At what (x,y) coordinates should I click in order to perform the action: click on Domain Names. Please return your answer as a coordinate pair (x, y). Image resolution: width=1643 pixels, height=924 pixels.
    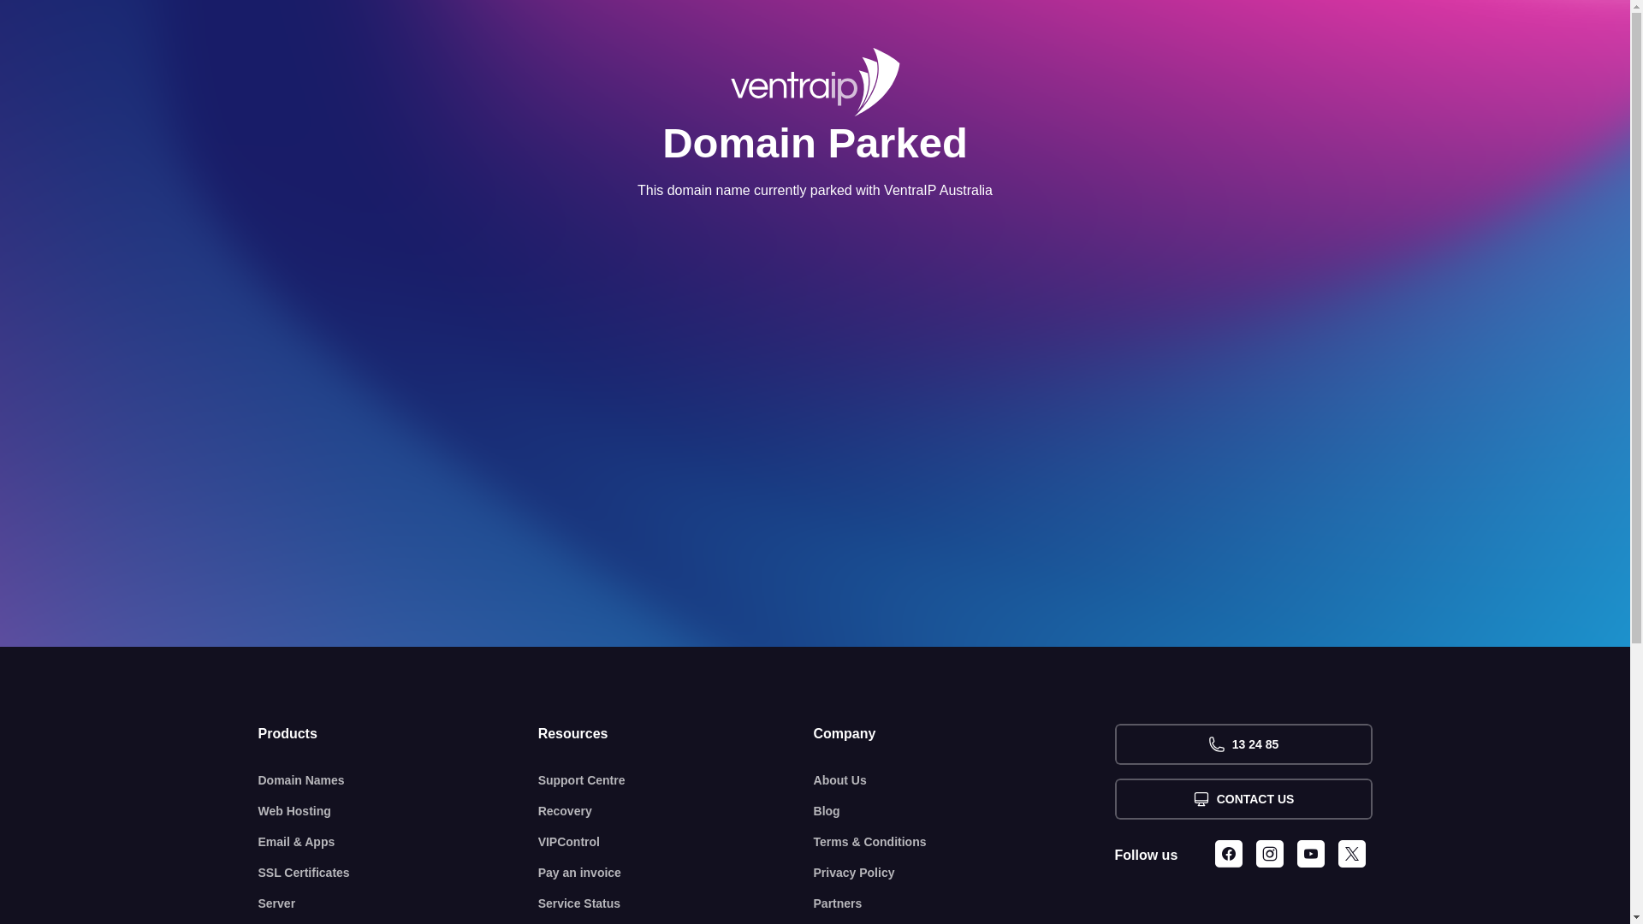
    Looking at the image, I should click on (399, 780).